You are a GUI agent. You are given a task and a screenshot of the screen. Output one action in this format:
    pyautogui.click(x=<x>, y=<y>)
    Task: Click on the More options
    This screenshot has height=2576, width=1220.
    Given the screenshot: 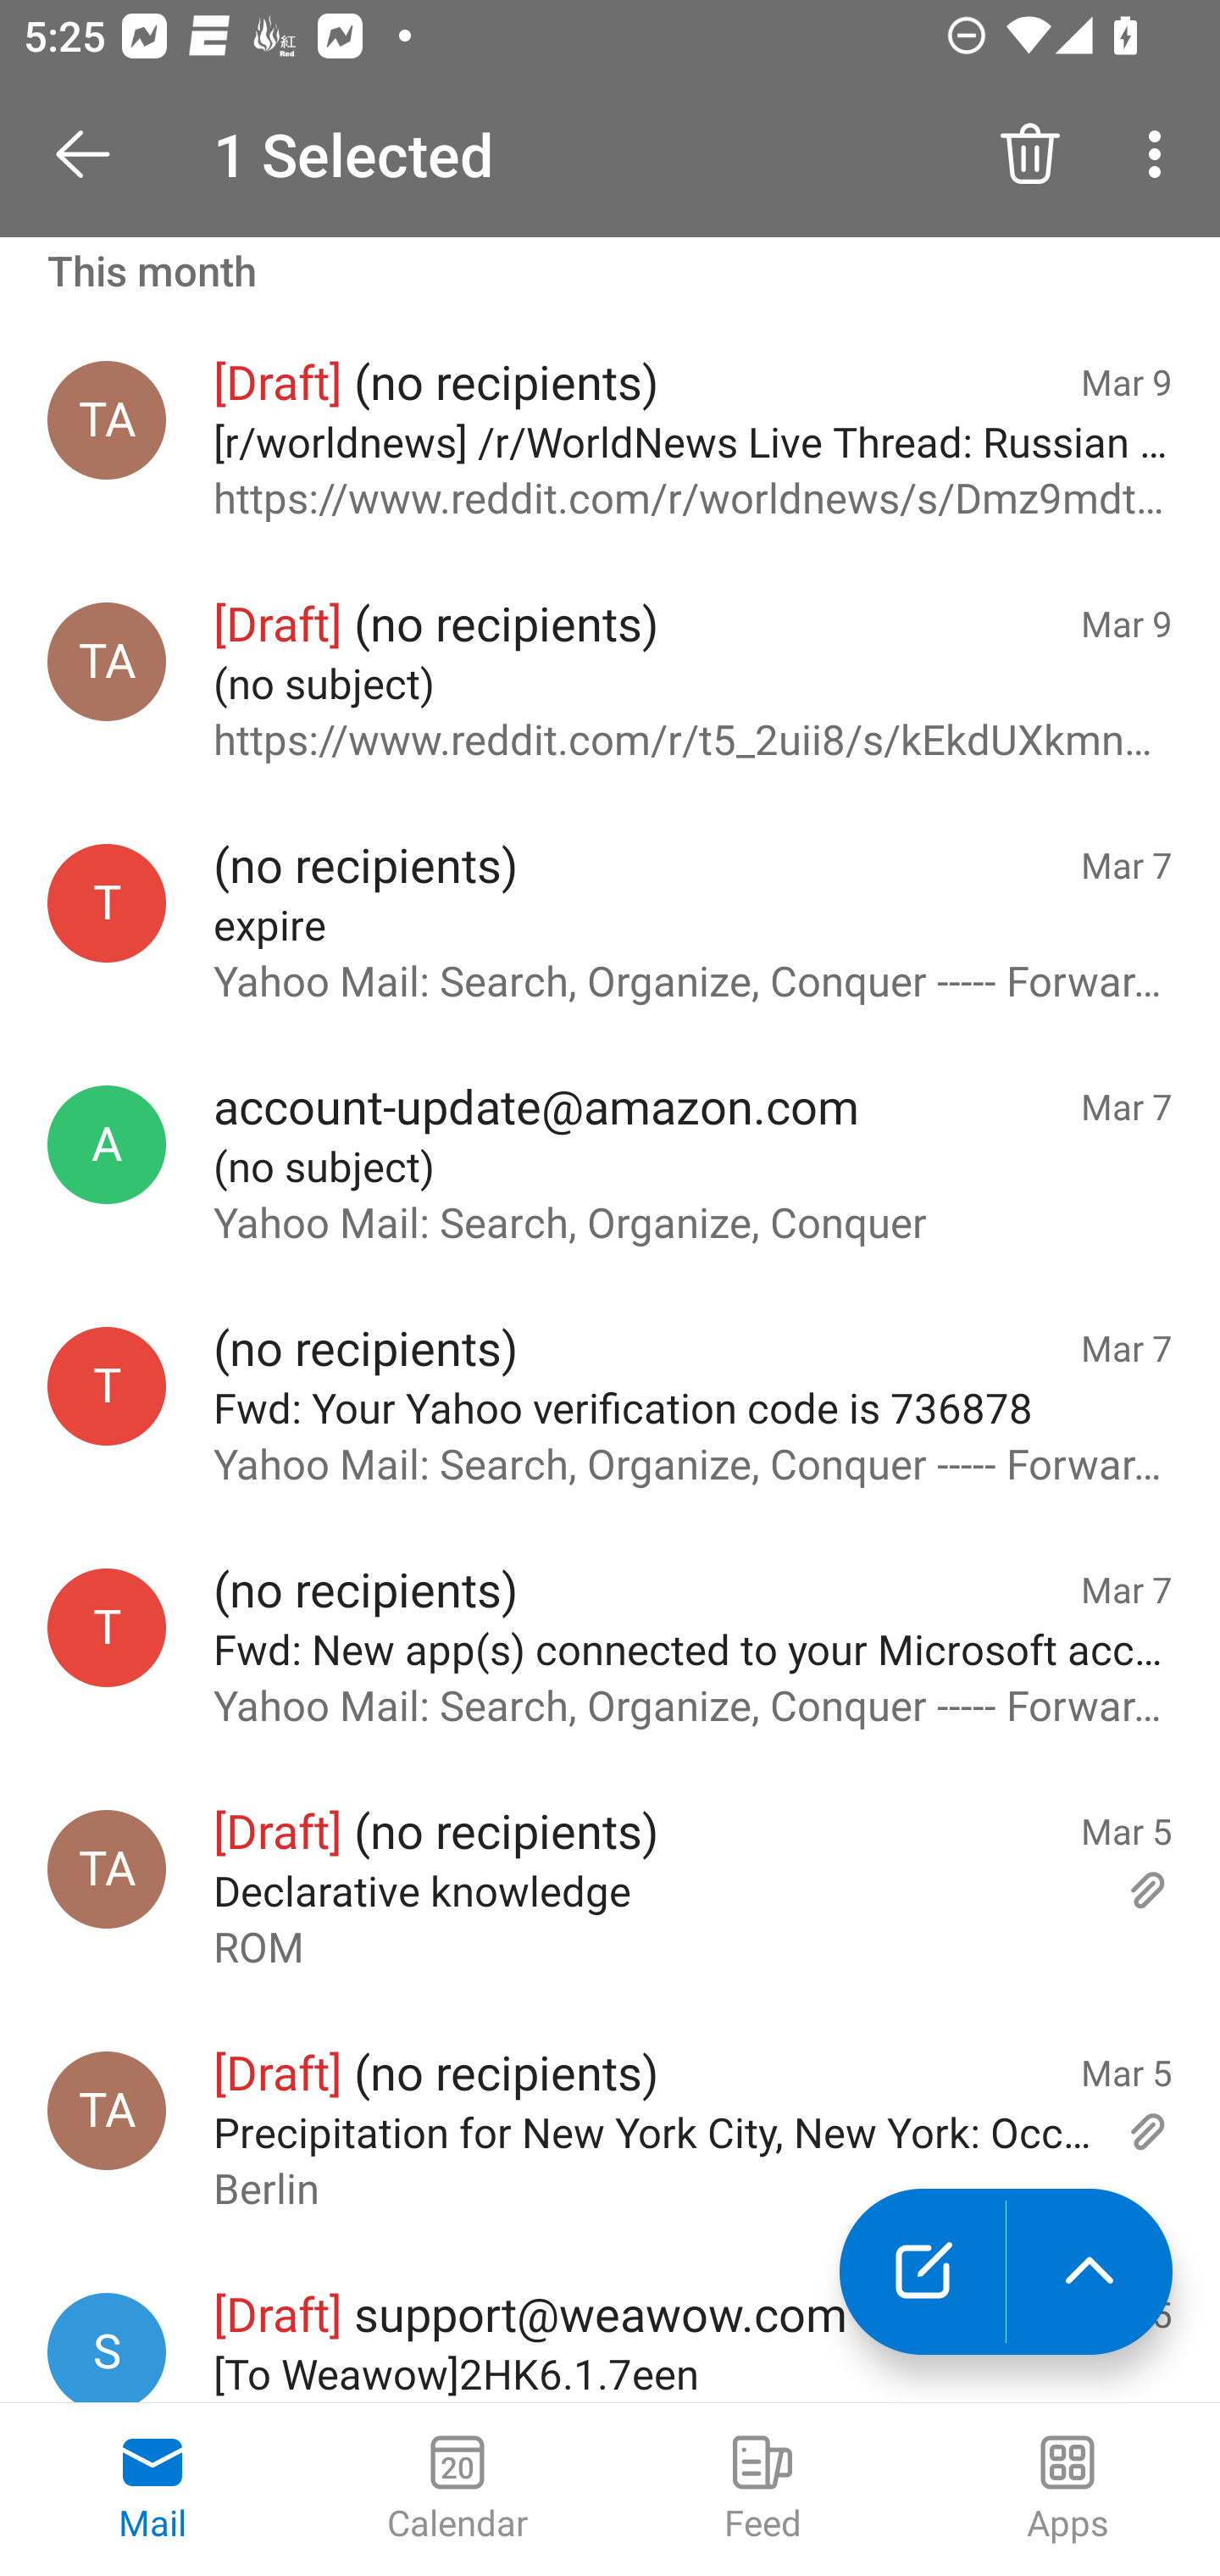 What is the action you would take?
    pyautogui.click(x=1161, y=154)
    